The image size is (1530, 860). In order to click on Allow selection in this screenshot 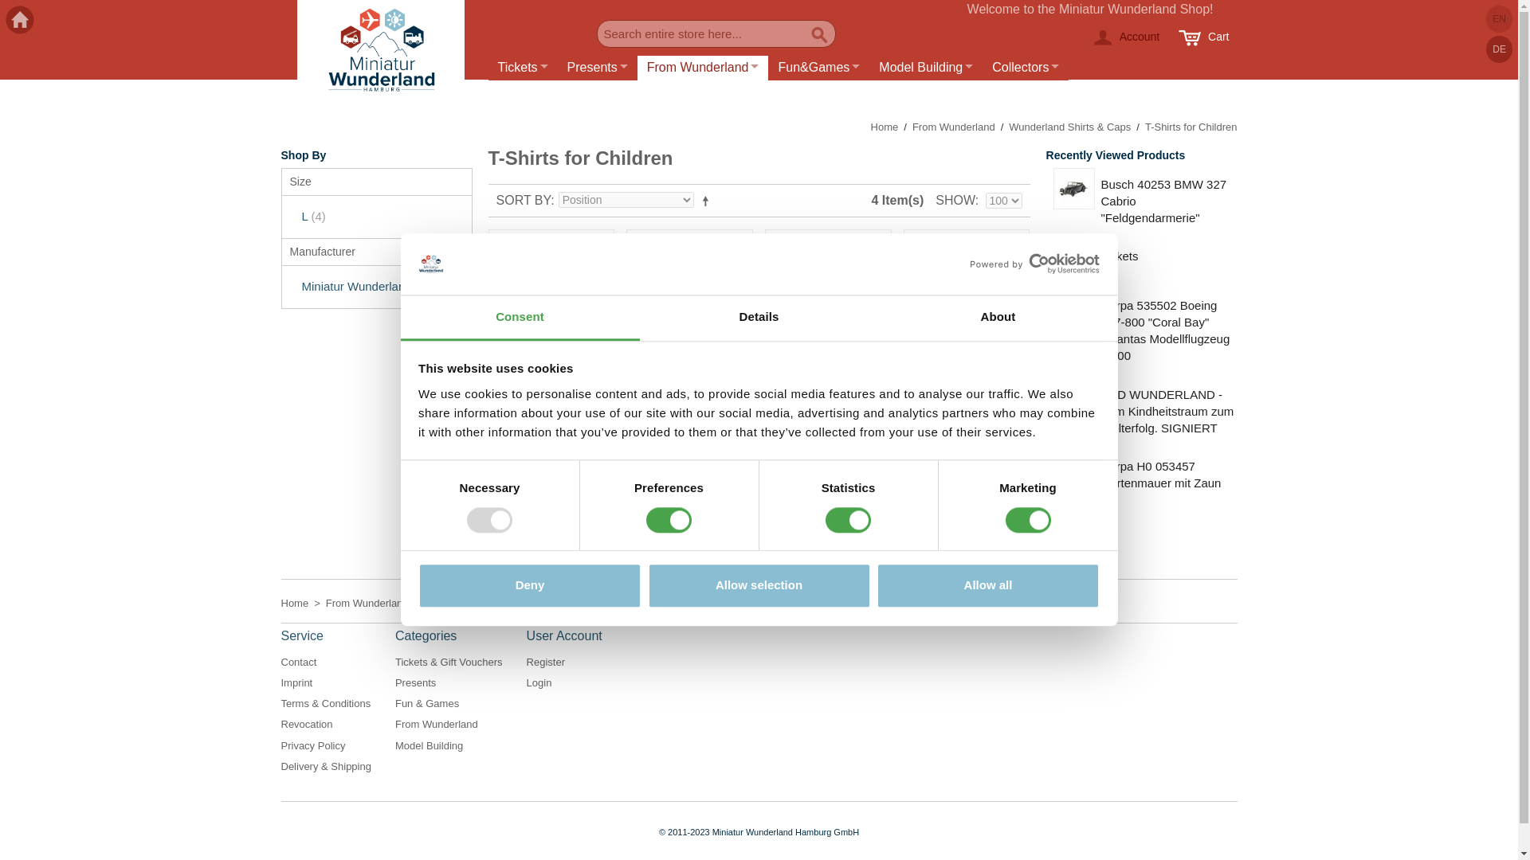, I will do `click(759, 586)`.